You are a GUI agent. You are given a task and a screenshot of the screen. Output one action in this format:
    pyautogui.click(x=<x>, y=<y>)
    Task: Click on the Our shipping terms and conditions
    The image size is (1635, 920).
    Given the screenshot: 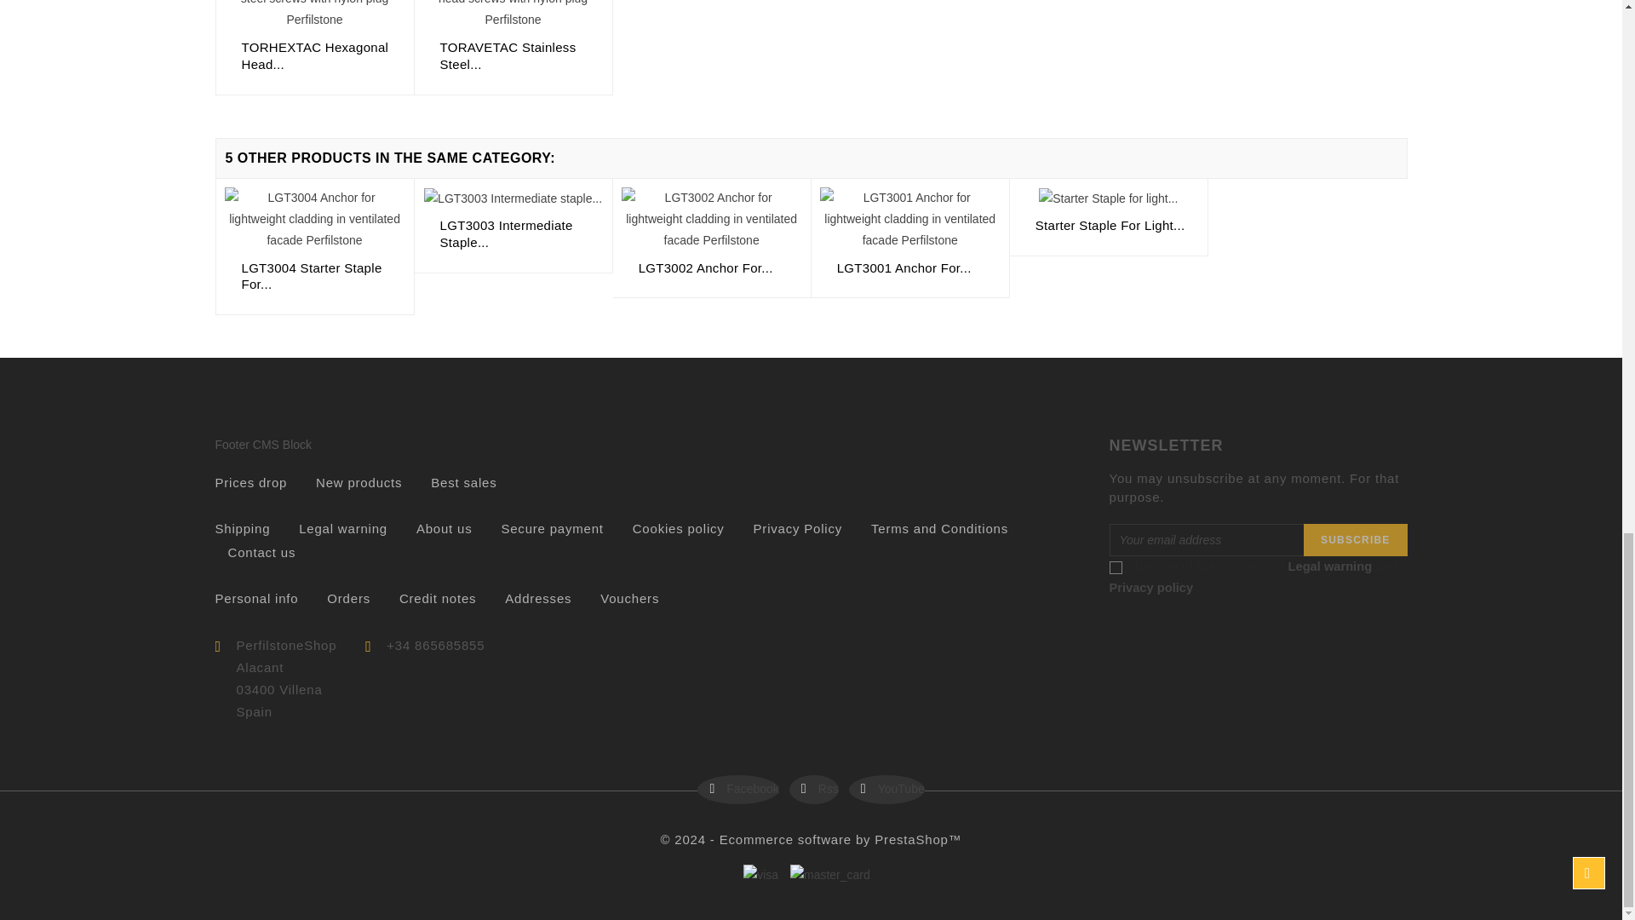 What is the action you would take?
    pyautogui.click(x=242, y=528)
    